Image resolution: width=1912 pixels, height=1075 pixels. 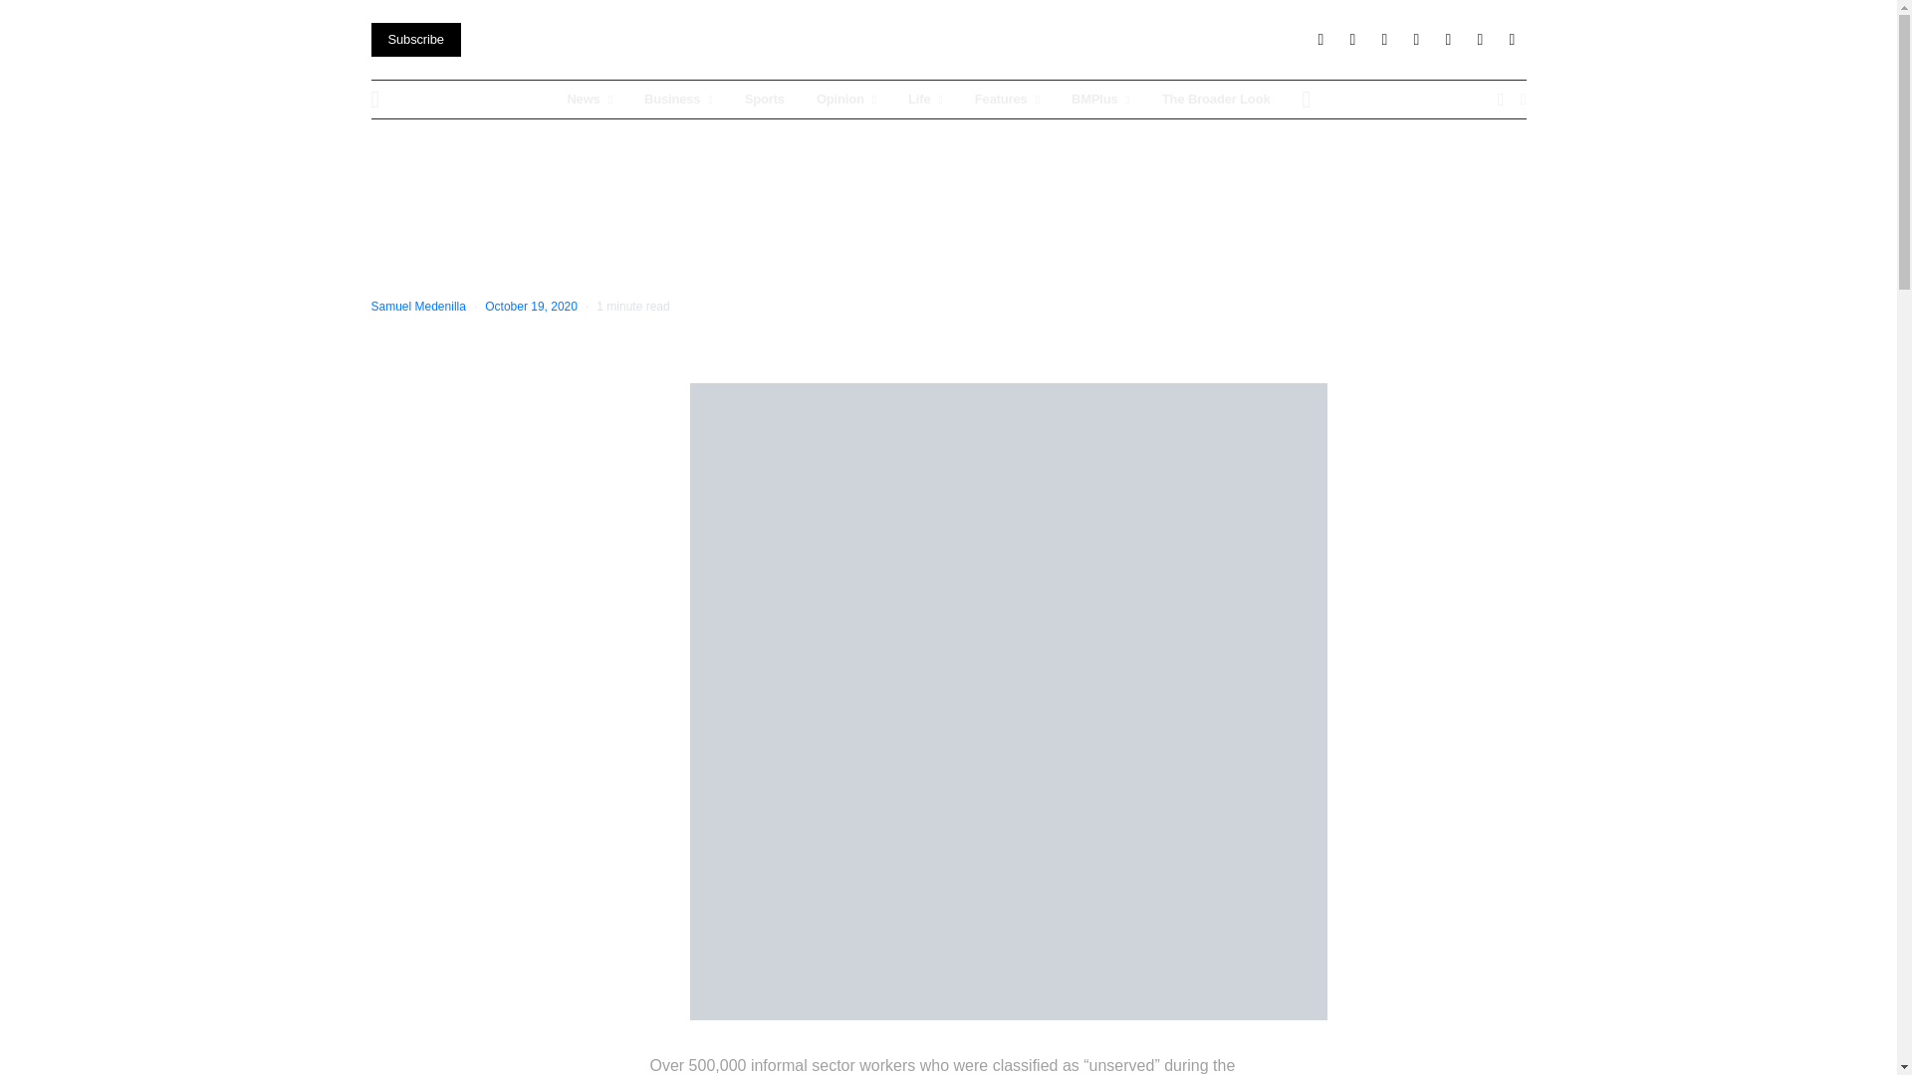 What do you see at coordinates (417, 307) in the screenshot?
I see `View all posts by Samuel Medenilla` at bounding box center [417, 307].